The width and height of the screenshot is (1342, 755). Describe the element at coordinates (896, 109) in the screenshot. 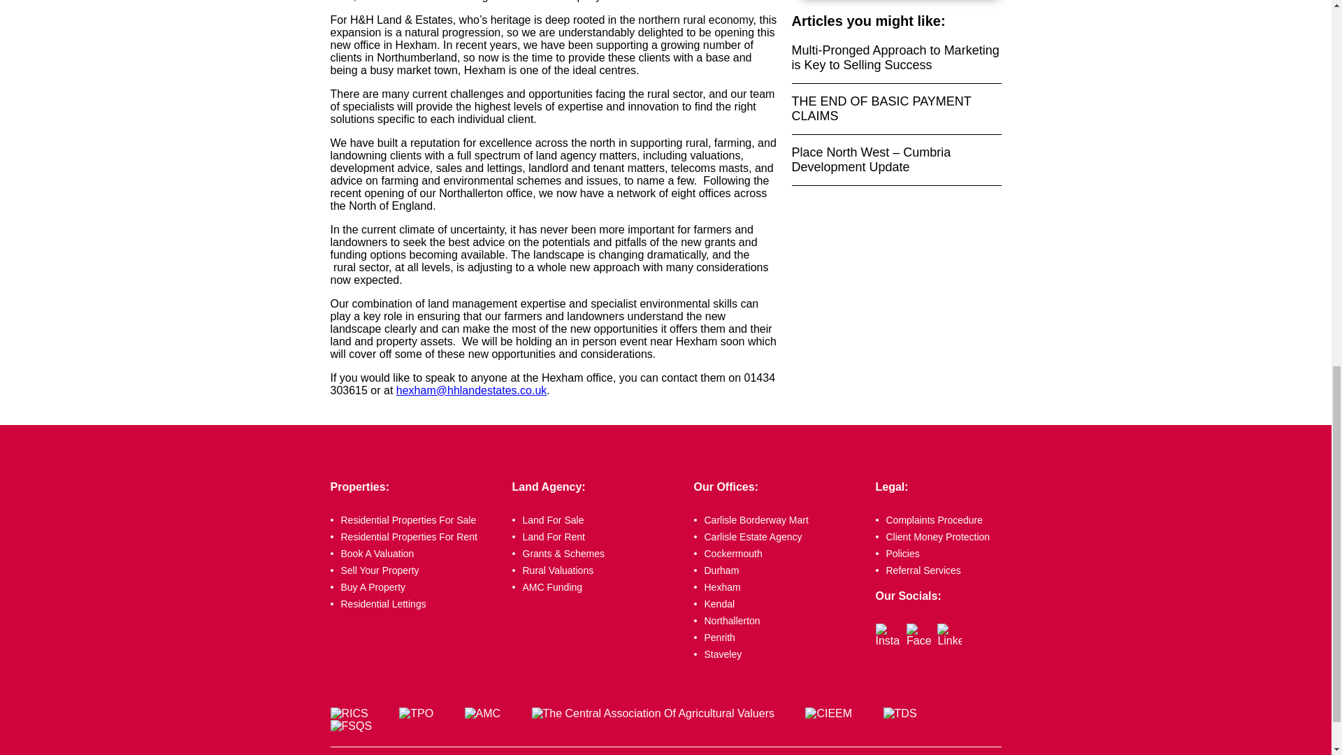

I see `THE END OF BASIC PAYMENT CLAIMS` at that location.